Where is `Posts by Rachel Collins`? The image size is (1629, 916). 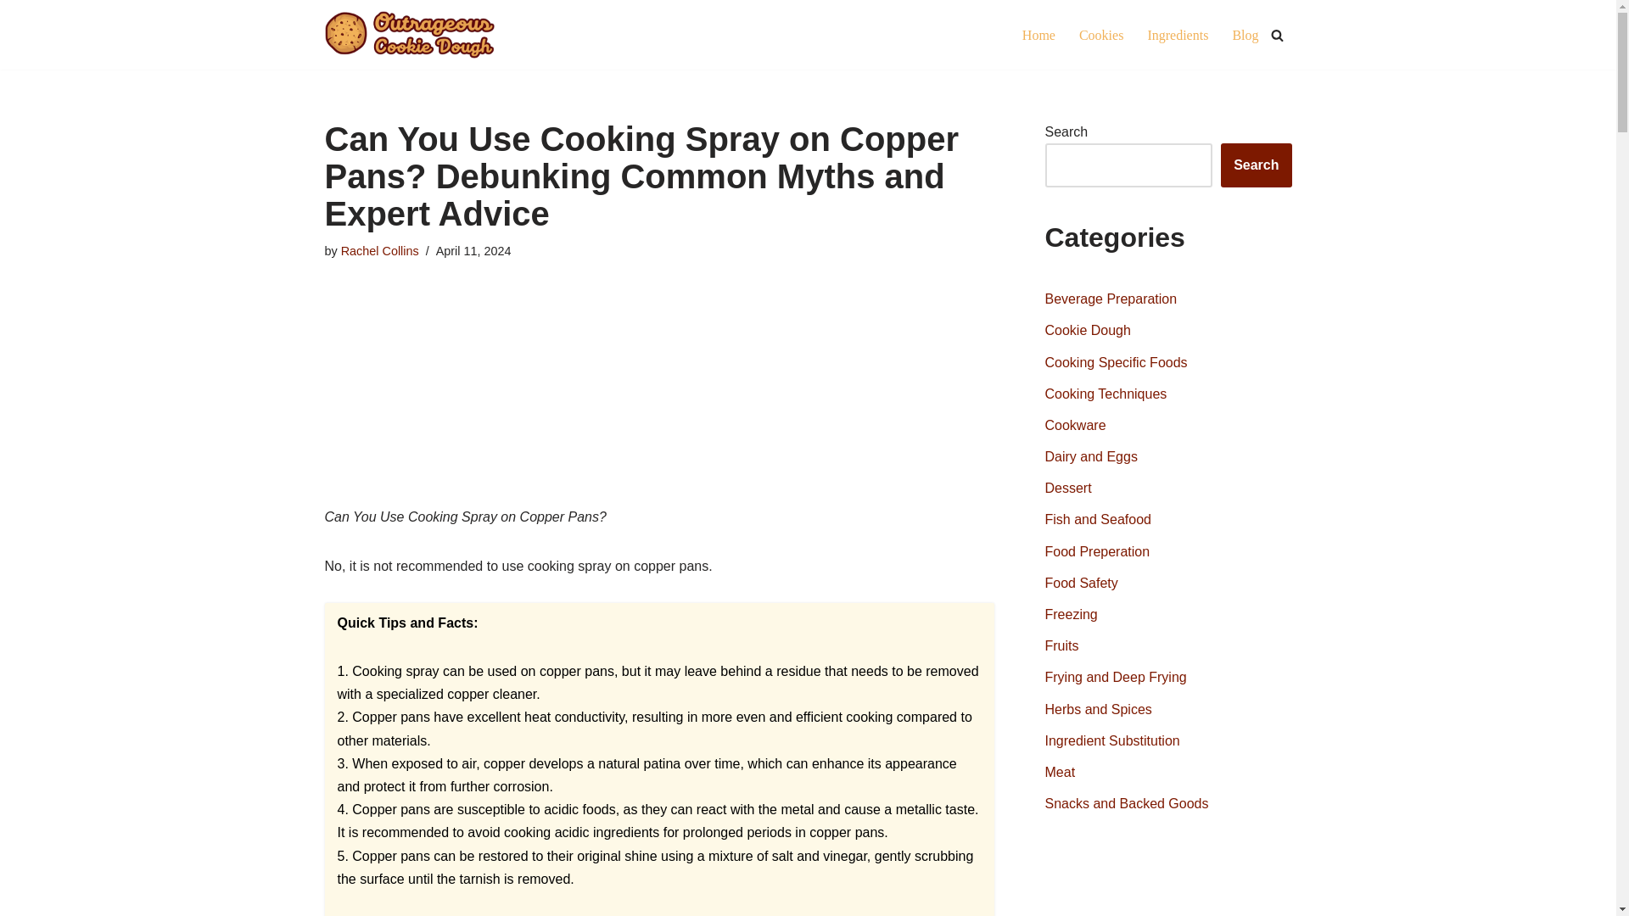 Posts by Rachel Collins is located at coordinates (379, 251).